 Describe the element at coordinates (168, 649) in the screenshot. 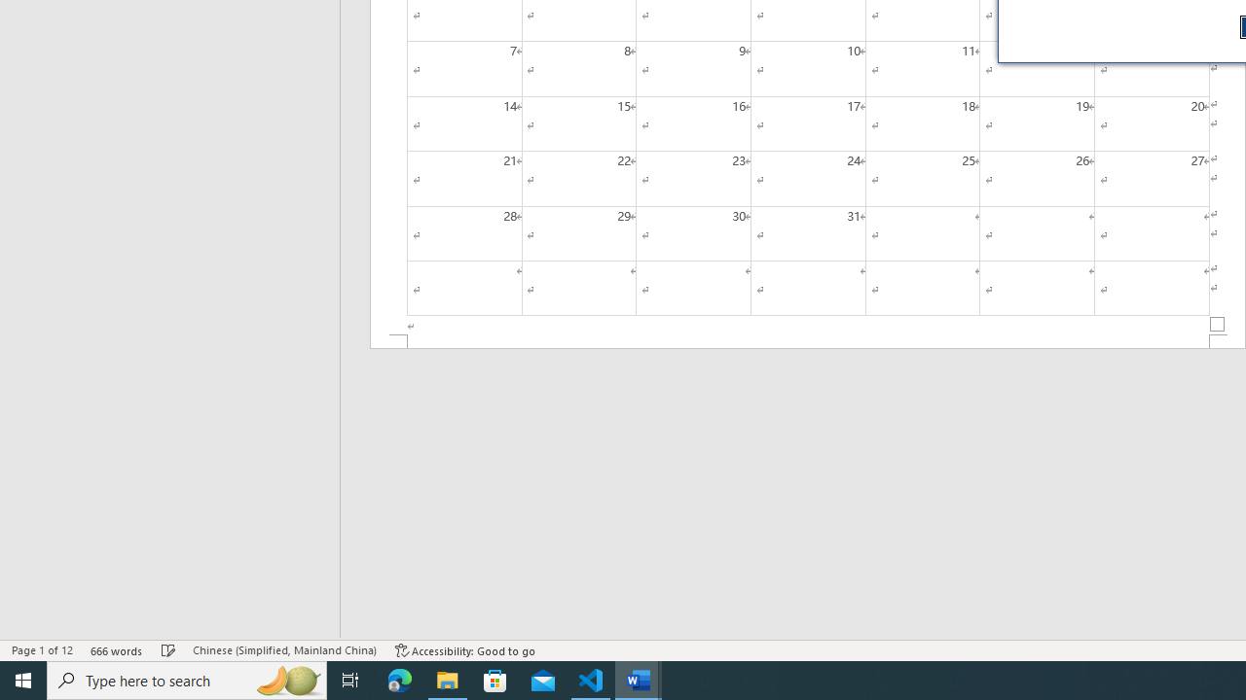

I see `Spelling and Grammar Check Checking` at that location.